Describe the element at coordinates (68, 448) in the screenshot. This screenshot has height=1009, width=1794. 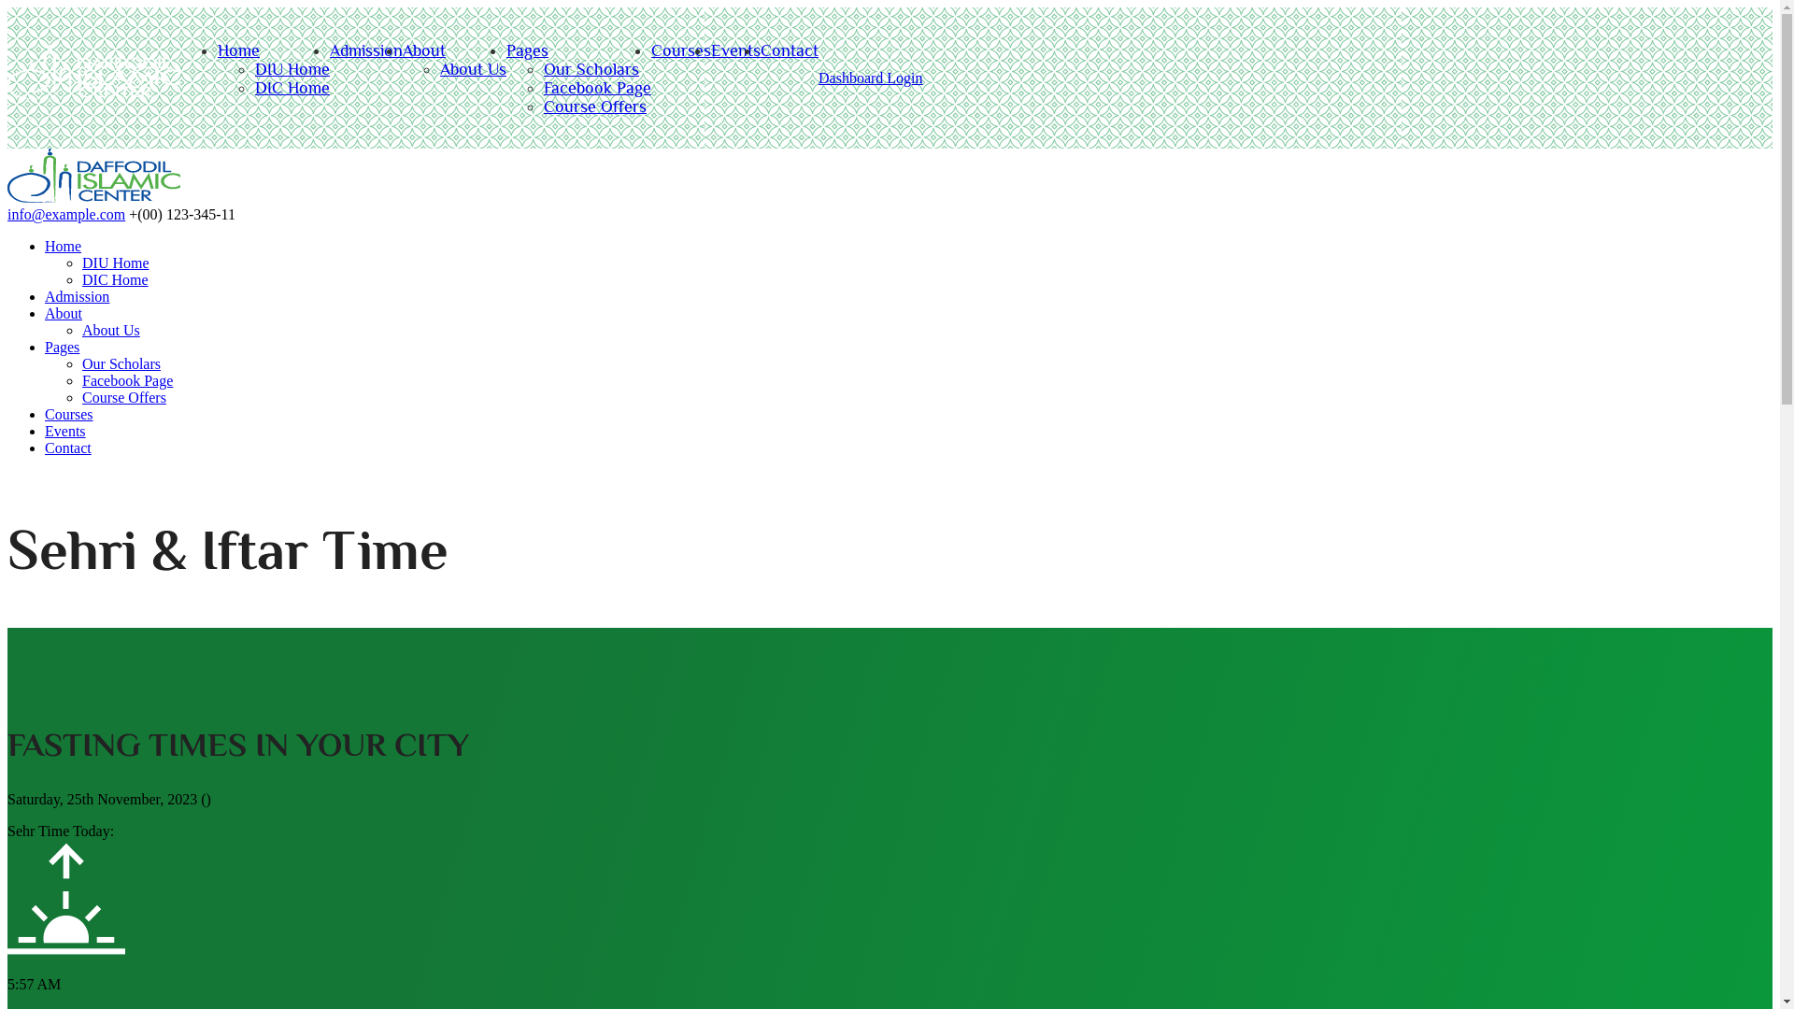
I see `Contact` at that location.